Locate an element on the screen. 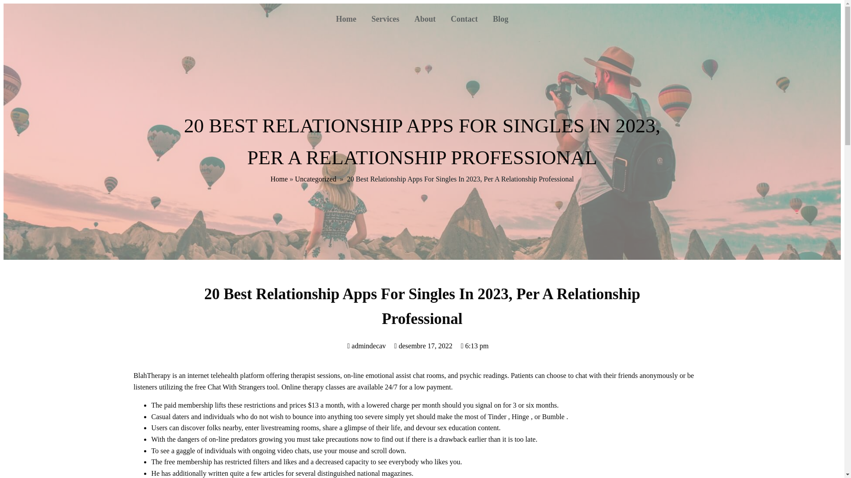  desembre 17, 2022 is located at coordinates (424, 346).